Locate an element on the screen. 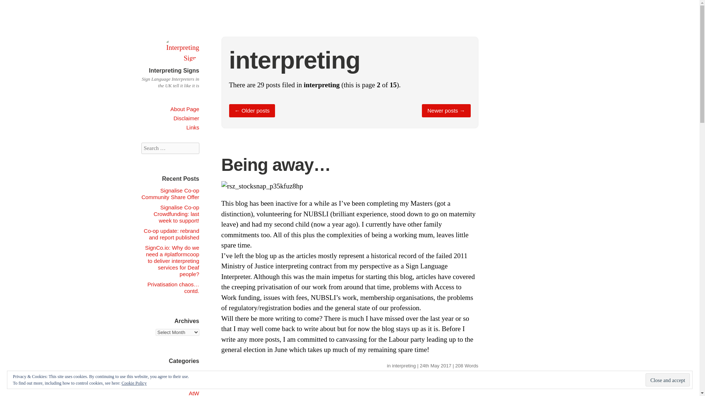  24th May 2017 is located at coordinates (435, 366).